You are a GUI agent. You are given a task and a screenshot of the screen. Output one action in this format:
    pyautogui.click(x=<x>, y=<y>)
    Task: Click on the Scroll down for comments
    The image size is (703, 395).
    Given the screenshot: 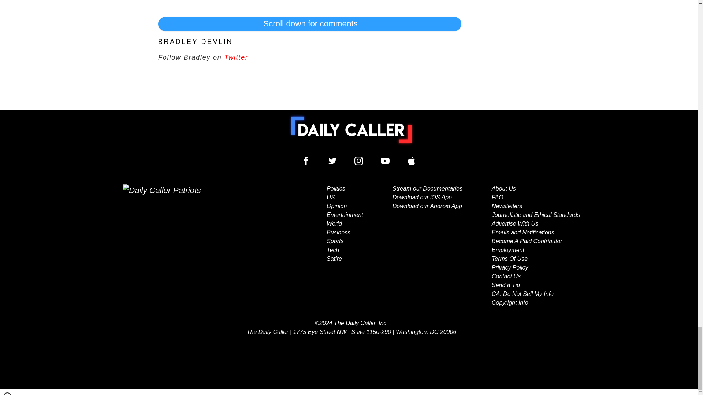 What is the action you would take?
    pyautogui.click(x=310, y=24)
    